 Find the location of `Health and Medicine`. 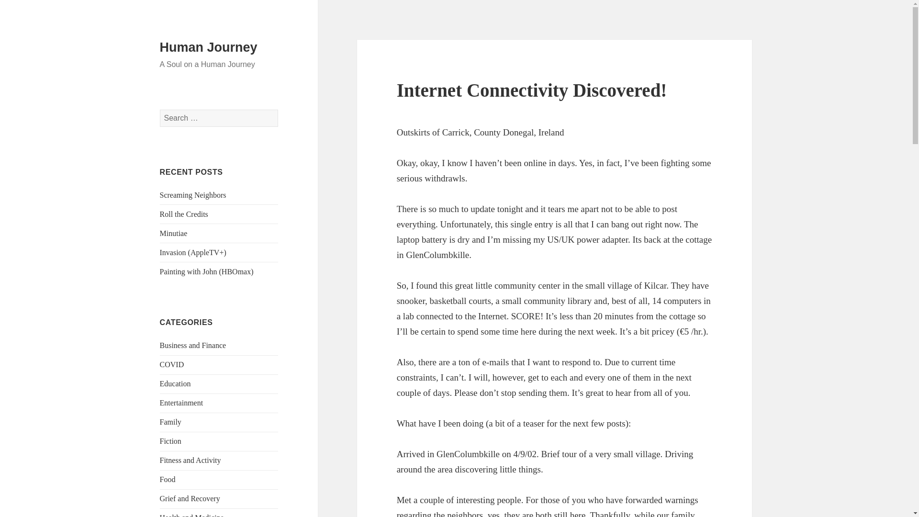

Health and Medicine is located at coordinates (192, 515).